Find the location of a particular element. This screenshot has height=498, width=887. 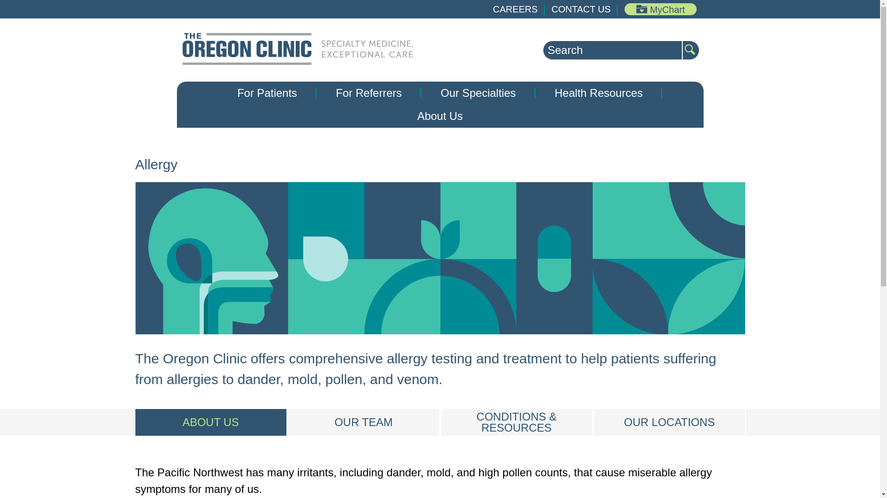

MyChart is located at coordinates (660, 9).